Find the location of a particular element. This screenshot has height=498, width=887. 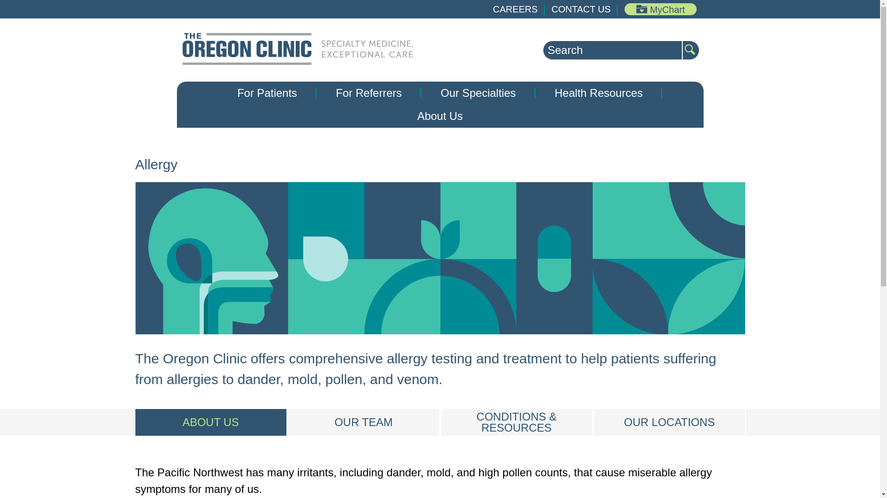

MyChart is located at coordinates (660, 9).